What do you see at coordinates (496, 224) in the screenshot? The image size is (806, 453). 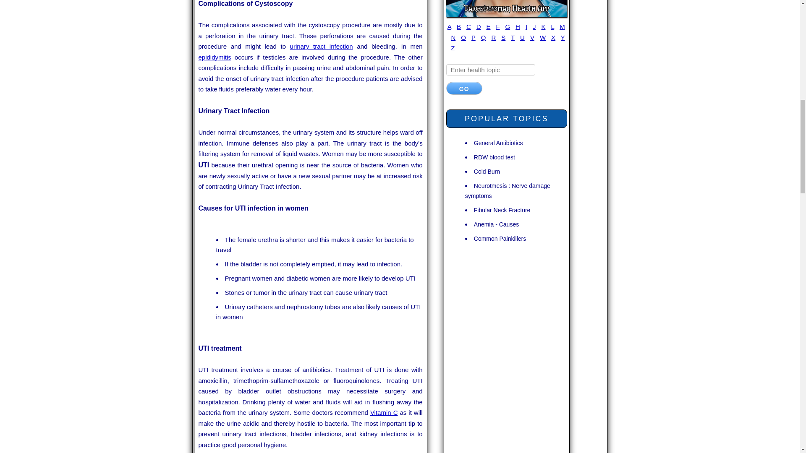 I see `Anemia - Causes, Types and Treatment` at bounding box center [496, 224].